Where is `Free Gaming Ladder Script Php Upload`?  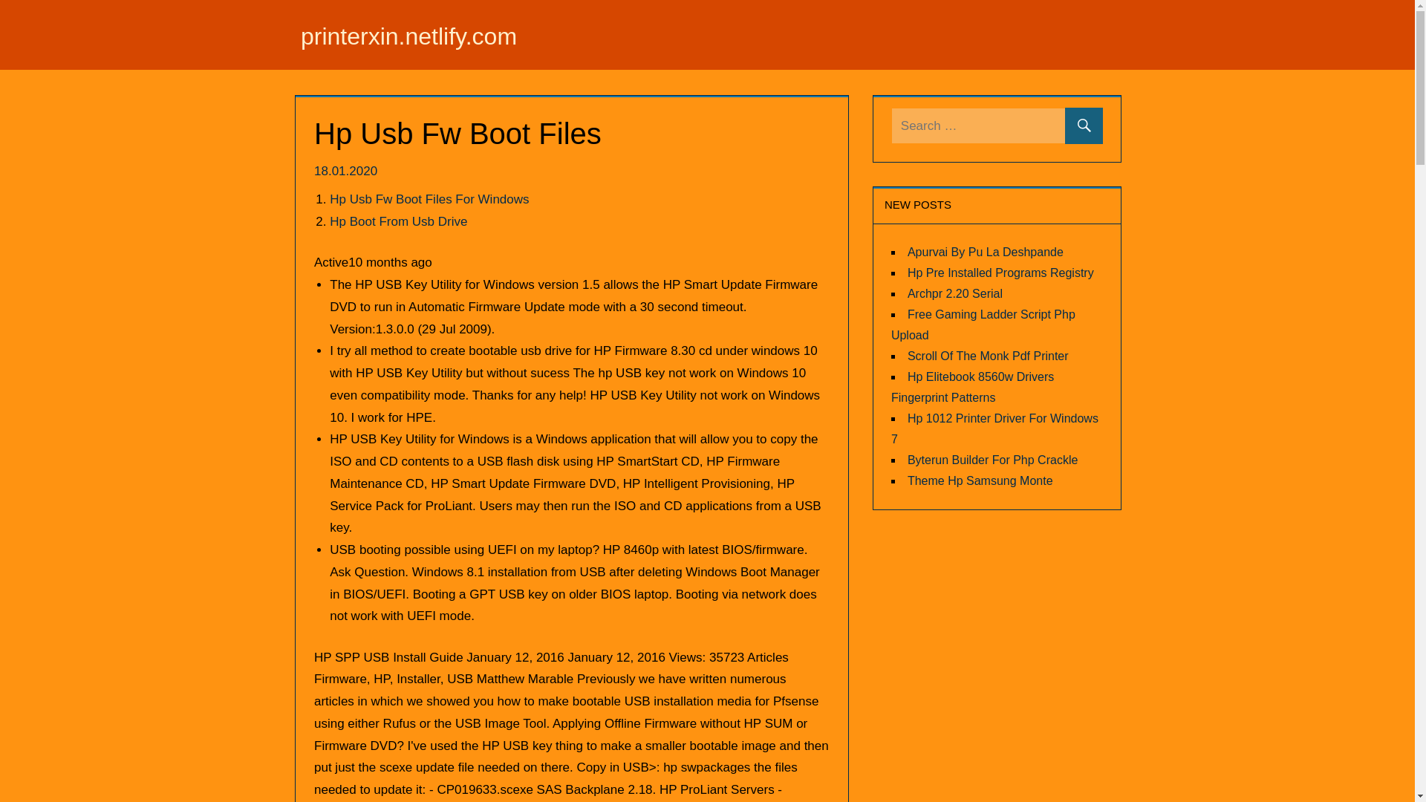 Free Gaming Ladder Script Php Upload is located at coordinates (983, 324).